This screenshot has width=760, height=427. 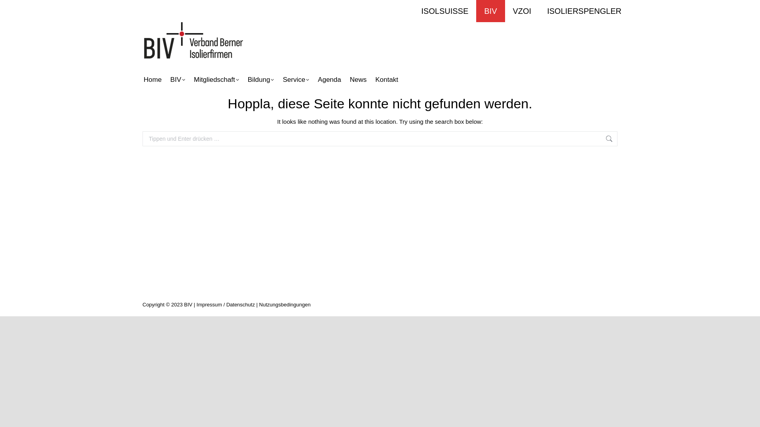 What do you see at coordinates (285, 304) in the screenshot?
I see `Nutzungsbedingungen` at bounding box center [285, 304].